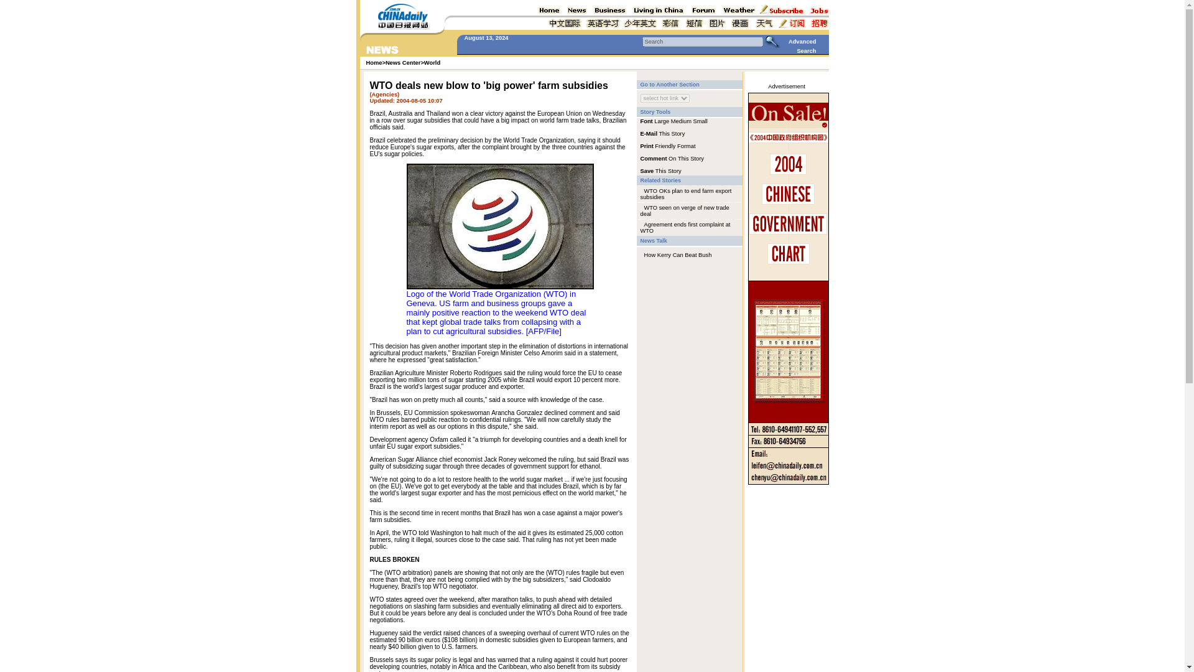 Image resolution: width=1194 pixels, height=672 pixels. Describe the element at coordinates (668, 145) in the screenshot. I see `Print Friendly Format` at that location.